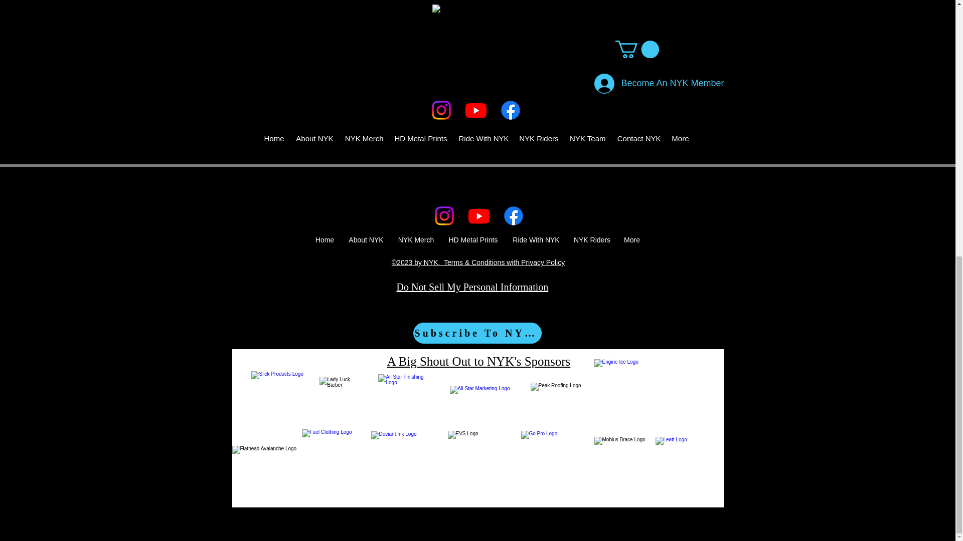 The image size is (963, 541). I want to click on About NYK, so click(366, 240).